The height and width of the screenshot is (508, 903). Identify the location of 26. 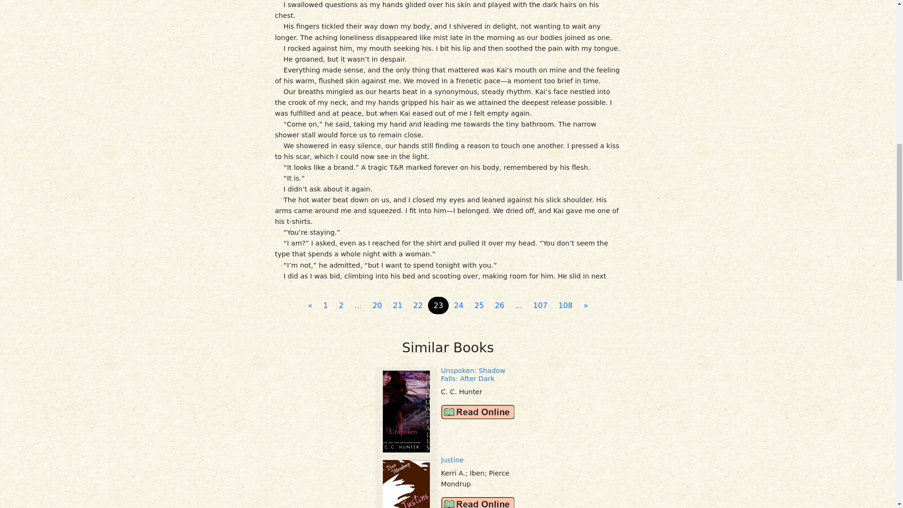
(499, 305).